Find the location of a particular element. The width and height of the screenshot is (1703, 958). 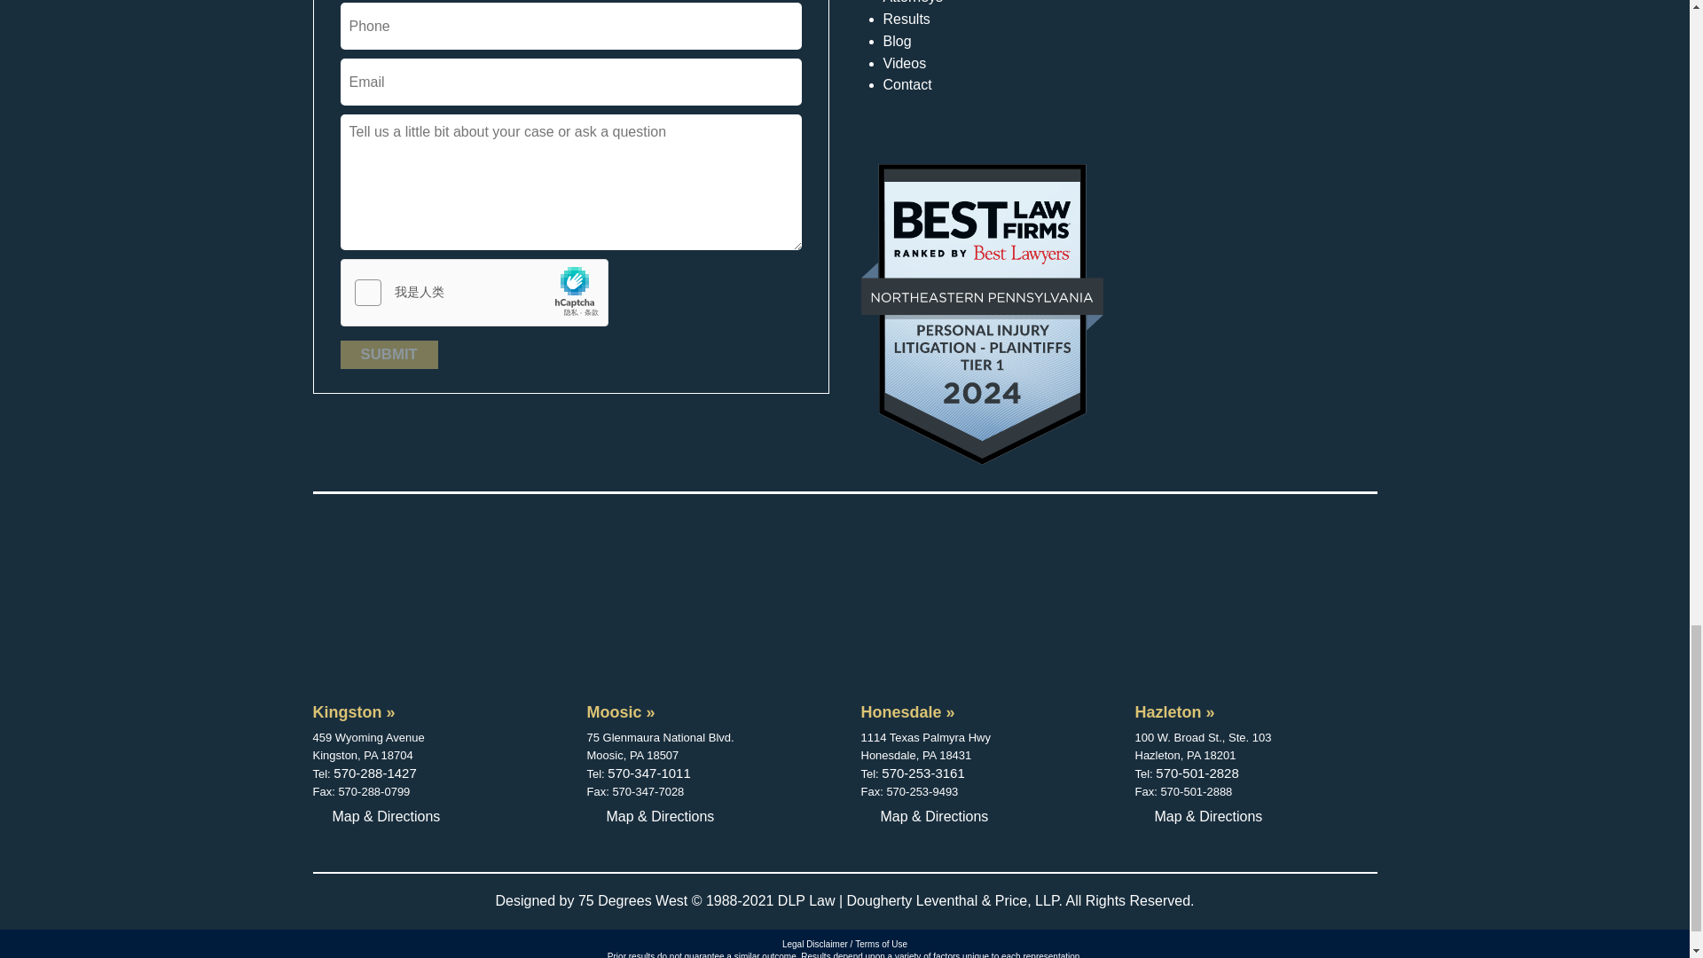

Results is located at coordinates (906, 23).